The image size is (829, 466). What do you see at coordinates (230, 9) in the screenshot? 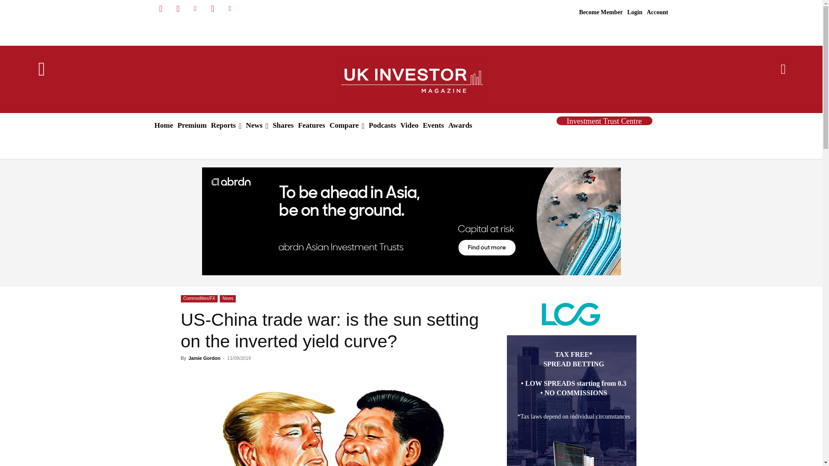
I see `Vimeo` at bounding box center [230, 9].